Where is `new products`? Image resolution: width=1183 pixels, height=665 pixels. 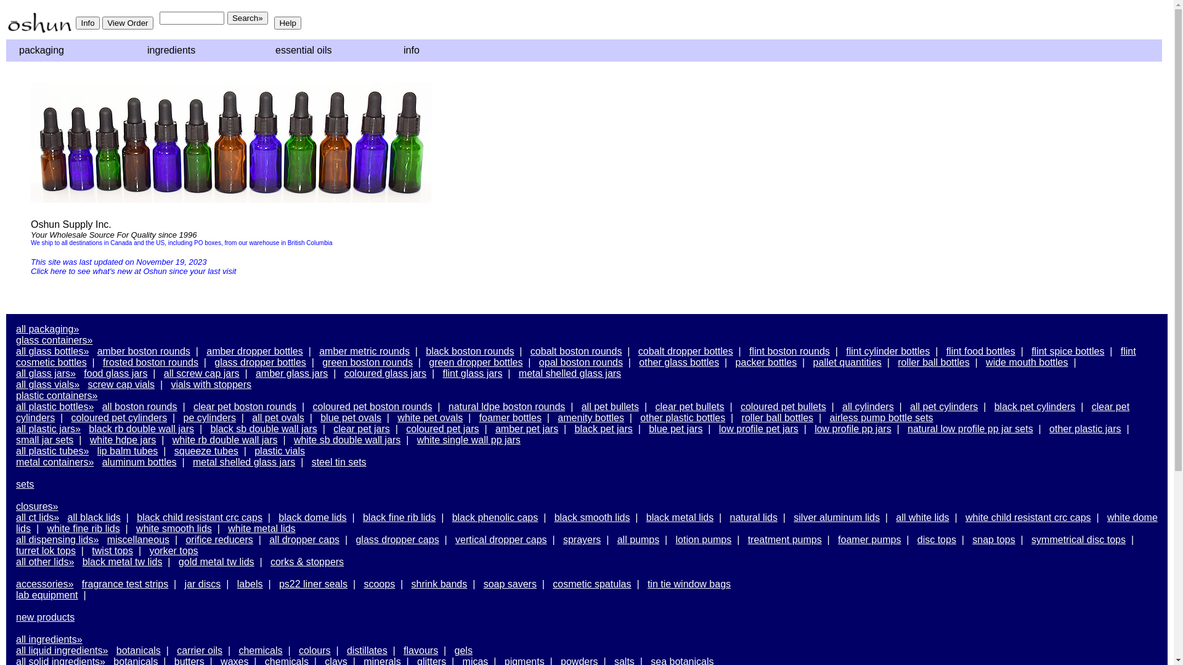
new products is located at coordinates (46, 617).